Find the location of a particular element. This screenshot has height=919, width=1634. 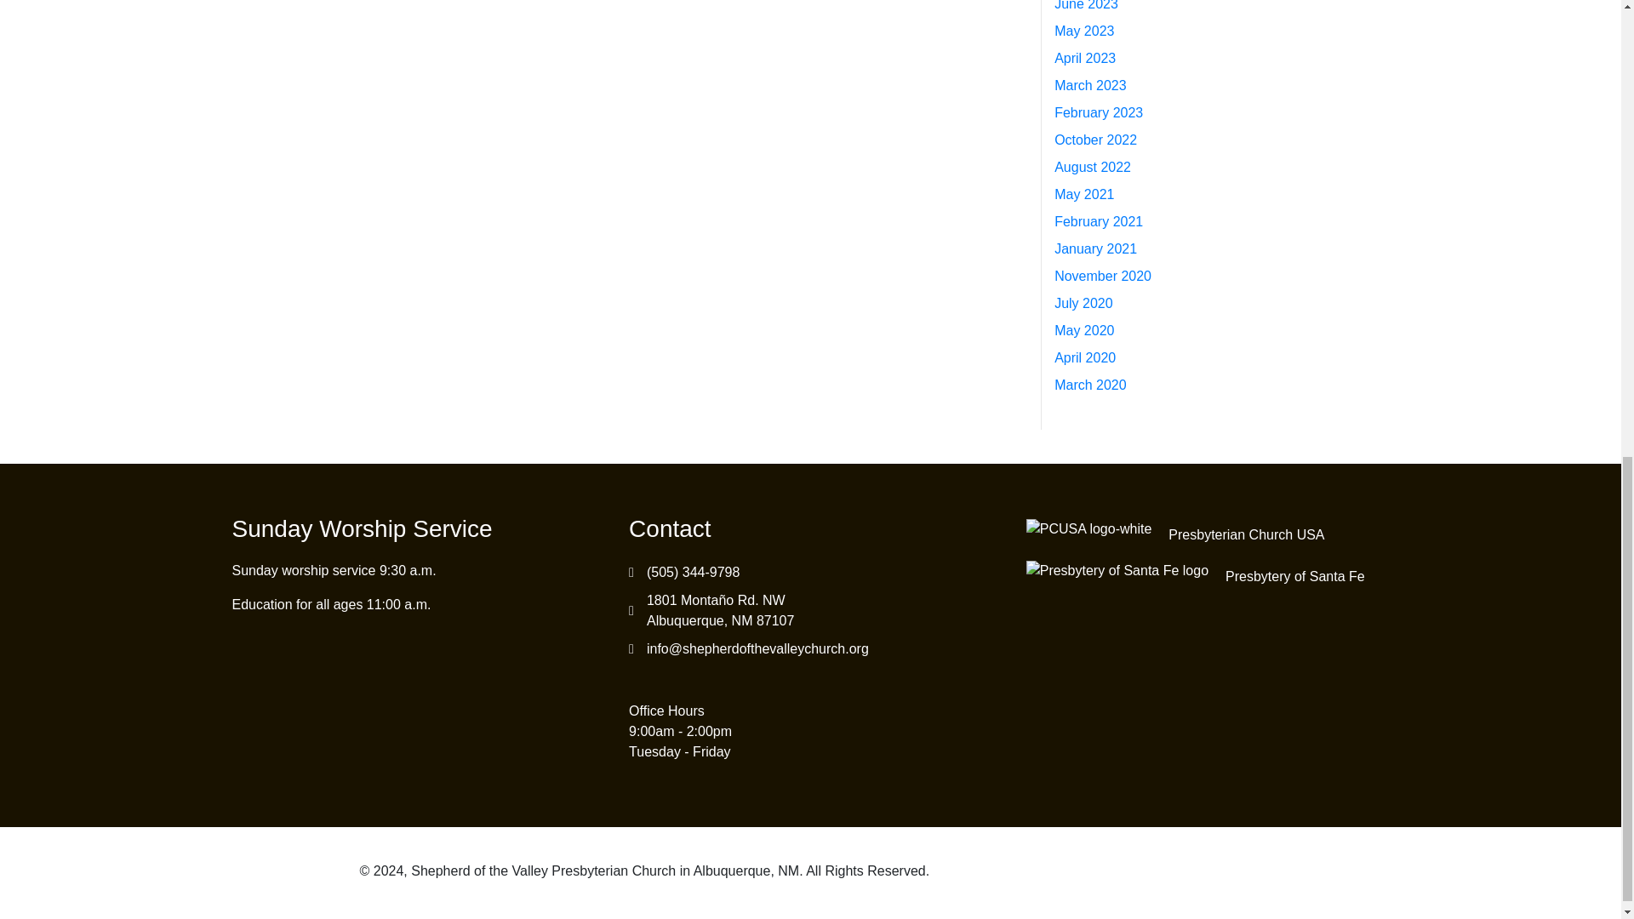

October 2022 is located at coordinates (1095, 140).